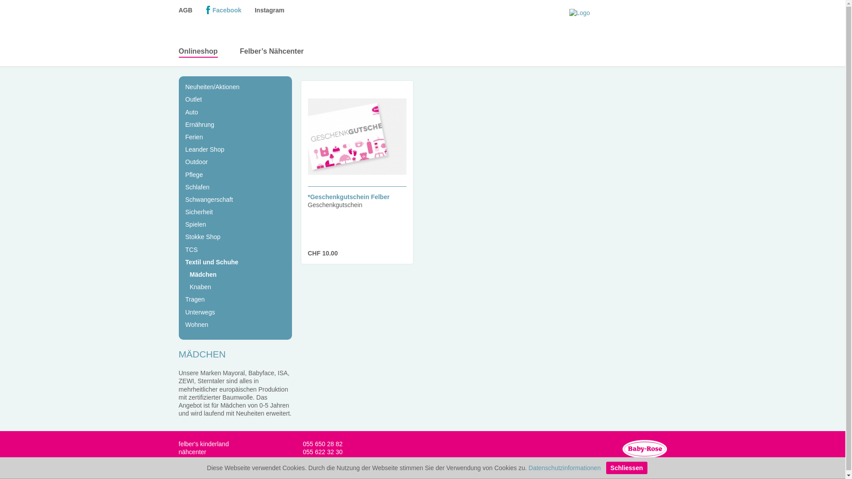 The image size is (852, 479). What do you see at coordinates (362, 170) in the screenshot?
I see `*Geschenkgutschein Felber
Geschenkgutschein
CHF 10.00` at bounding box center [362, 170].